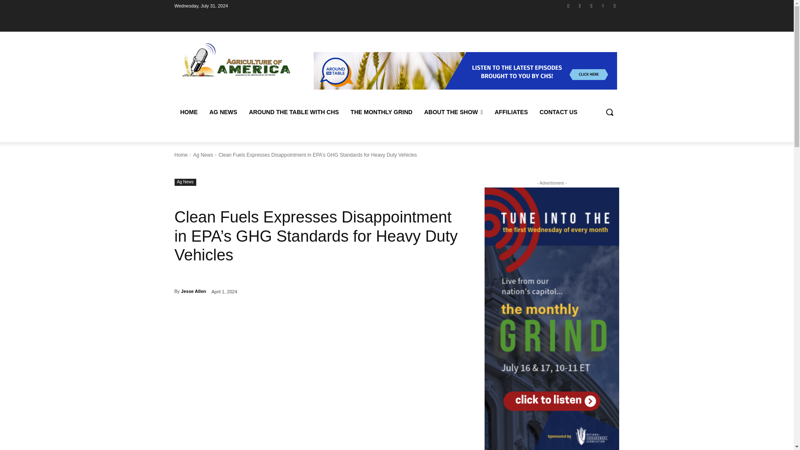 This screenshot has height=450, width=800. What do you see at coordinates (181, 155) in the screenshot?
I see `Home` at bounding box center [181, 155].